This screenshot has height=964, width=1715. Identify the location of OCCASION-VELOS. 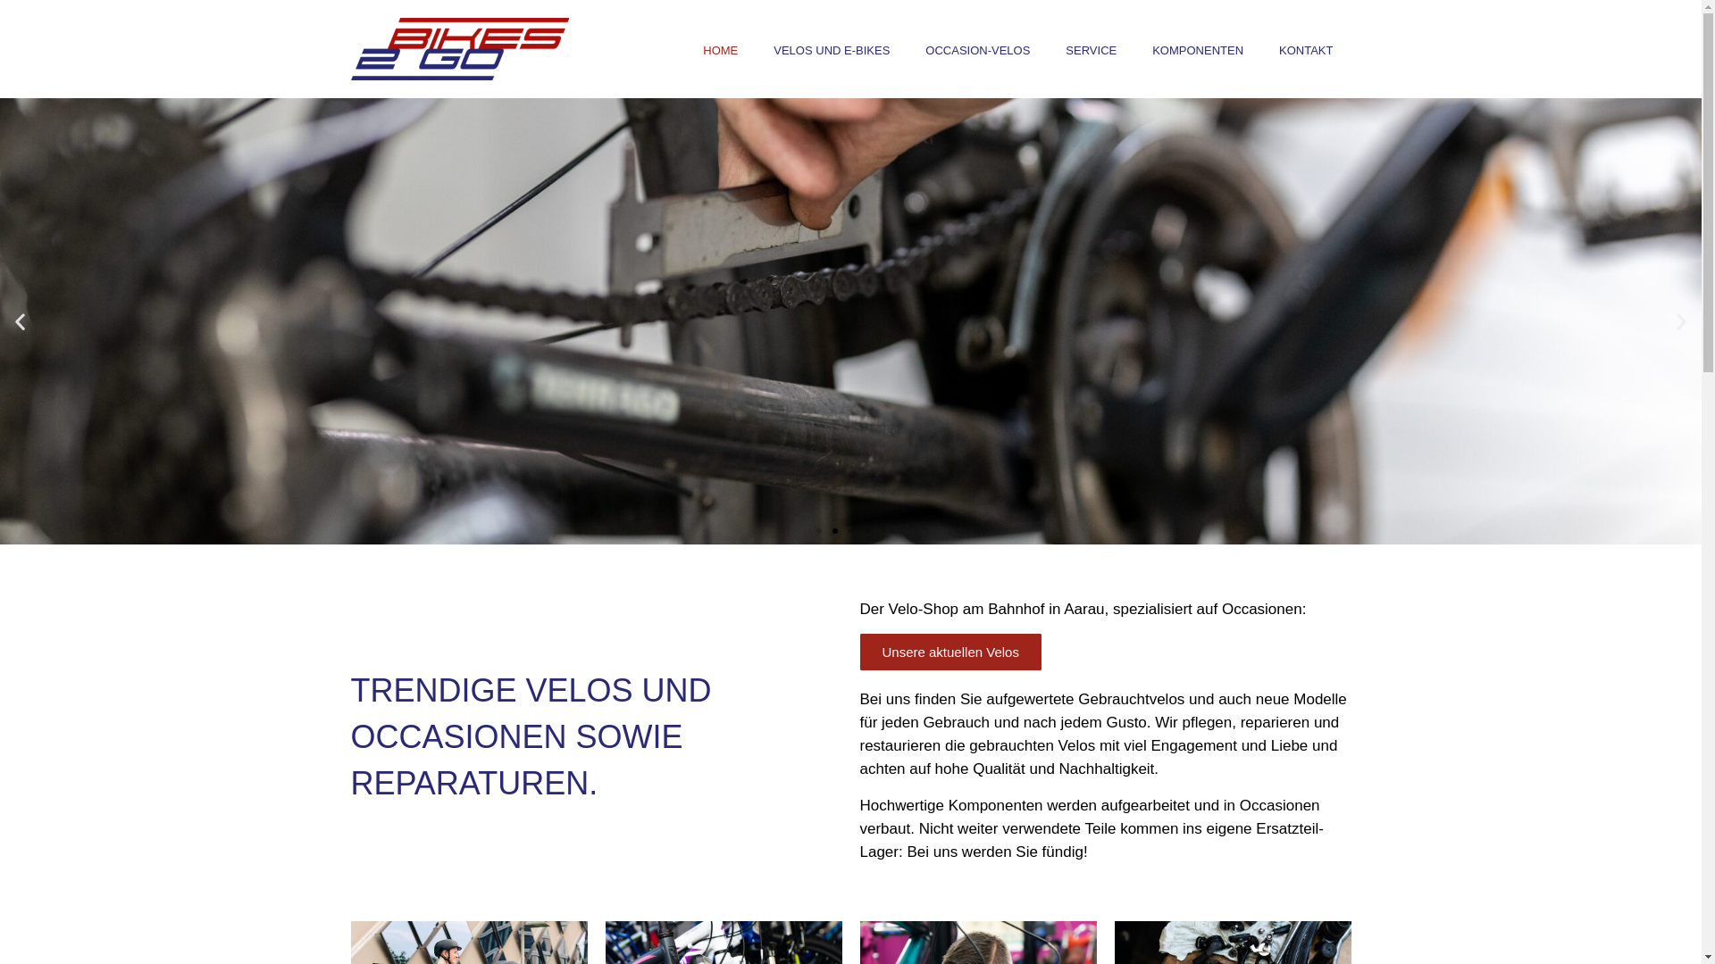
(977, 51).